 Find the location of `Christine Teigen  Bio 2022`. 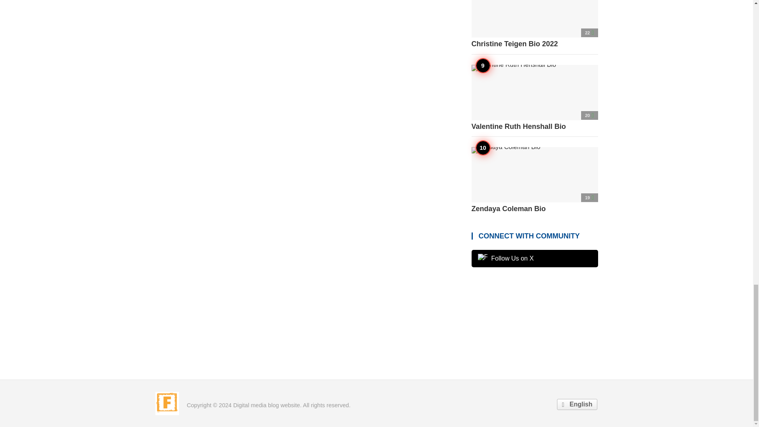

Christine Teigen  Bio 2022 is located at coordinates (534, 25).